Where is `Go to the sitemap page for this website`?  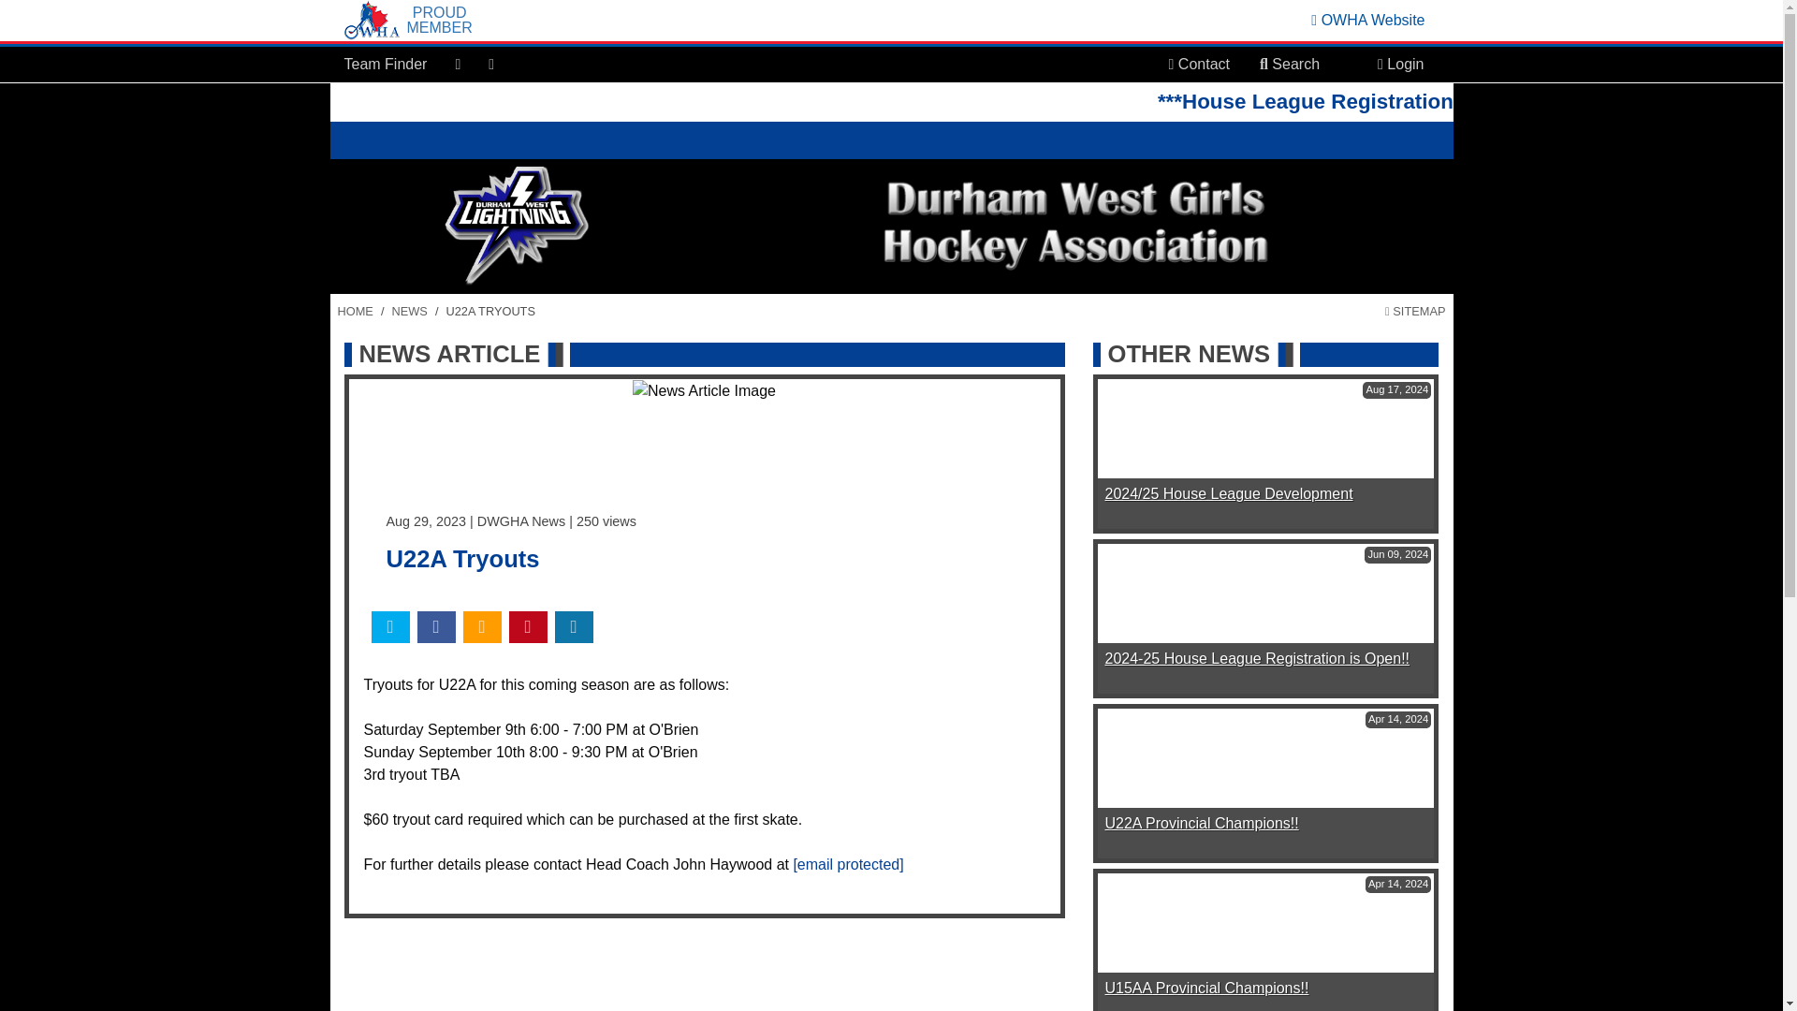
Go to the sitemap page for this website is located at coordinates (1415, 311).